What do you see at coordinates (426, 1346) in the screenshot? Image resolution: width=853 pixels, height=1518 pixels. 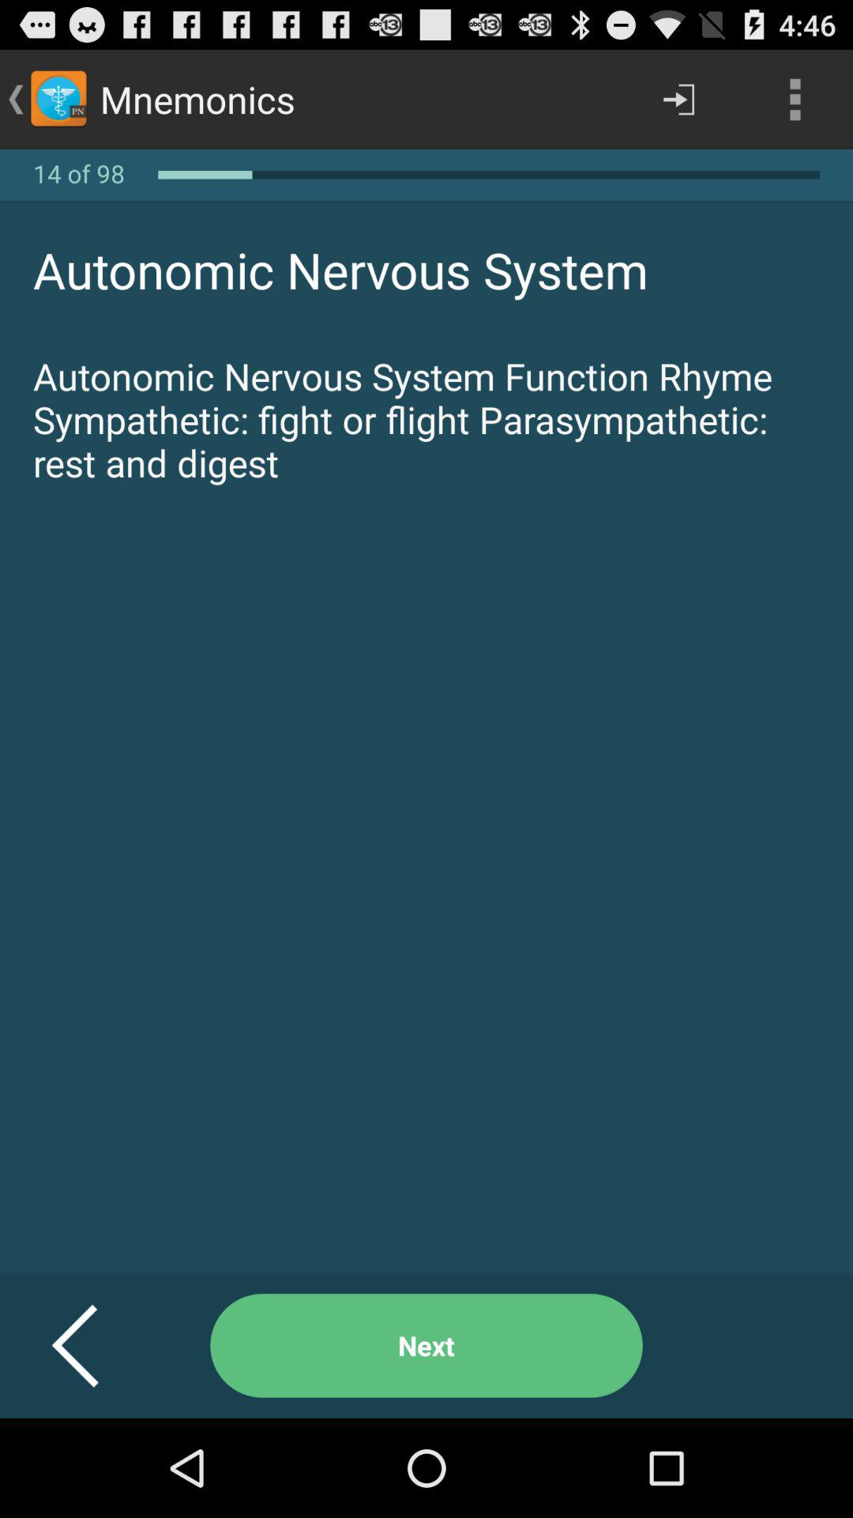 I see `turn off item below the autonomic nervous system` at bounding box center [426, 1346].